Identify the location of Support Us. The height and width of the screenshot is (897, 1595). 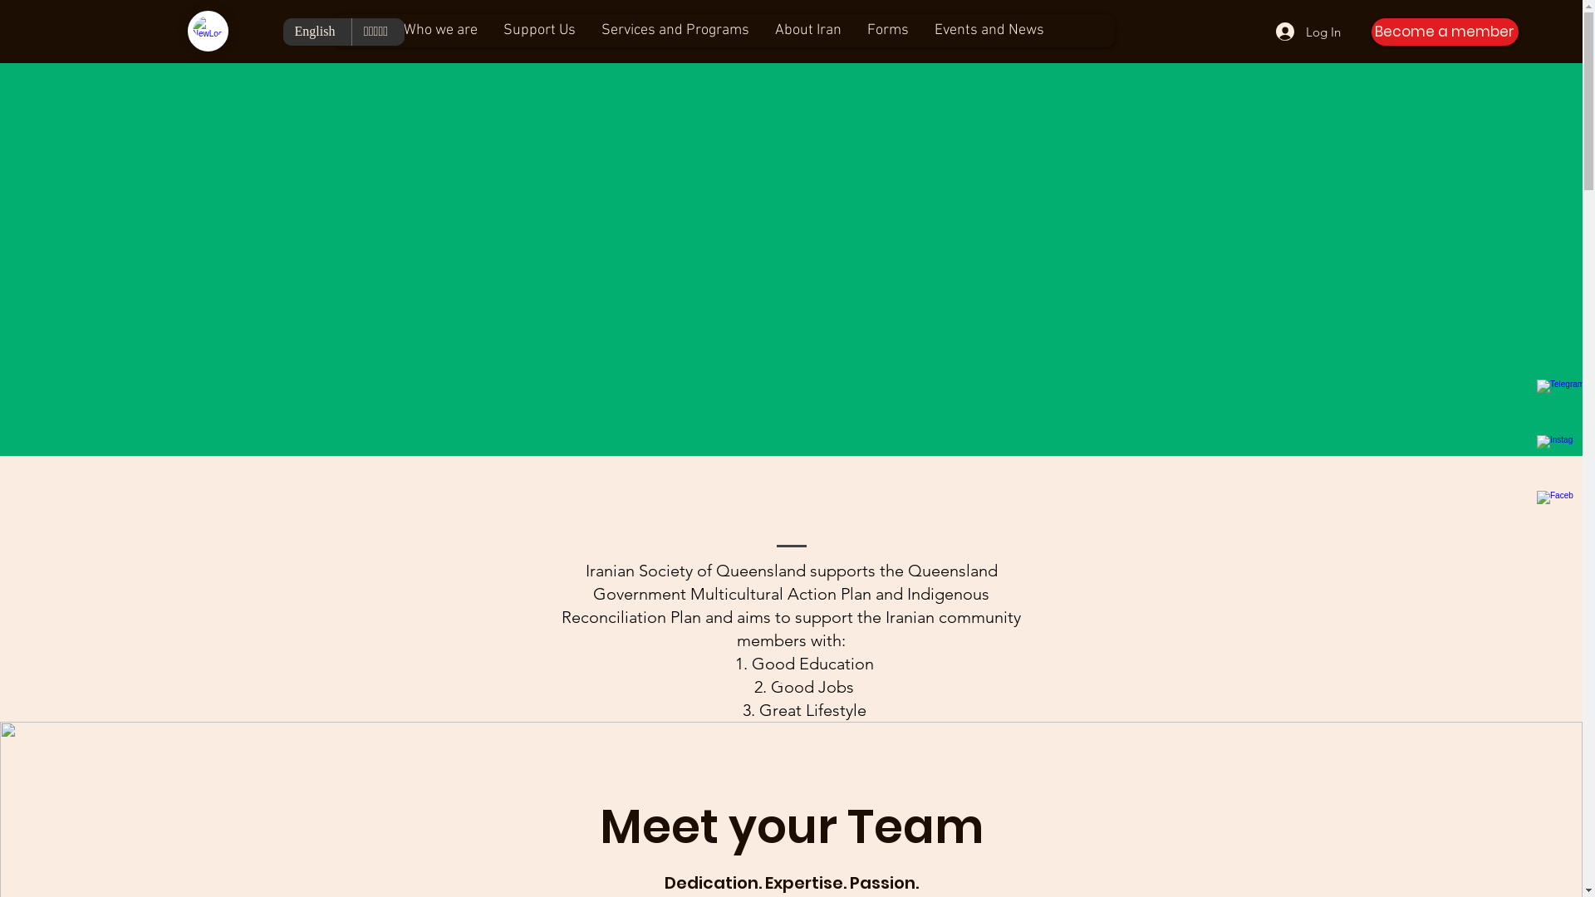
(539, 31).